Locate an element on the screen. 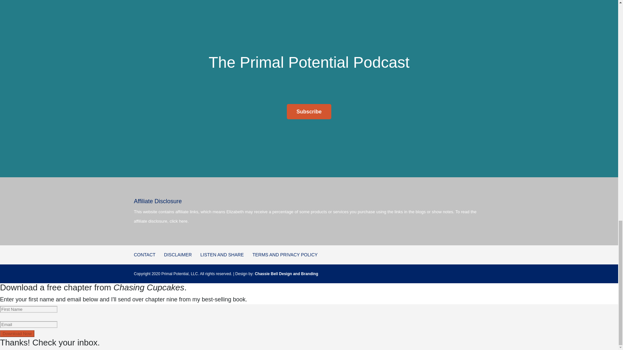 This screenshot has height=350, width=623. CONTACT is located at coordinates (144, 254).